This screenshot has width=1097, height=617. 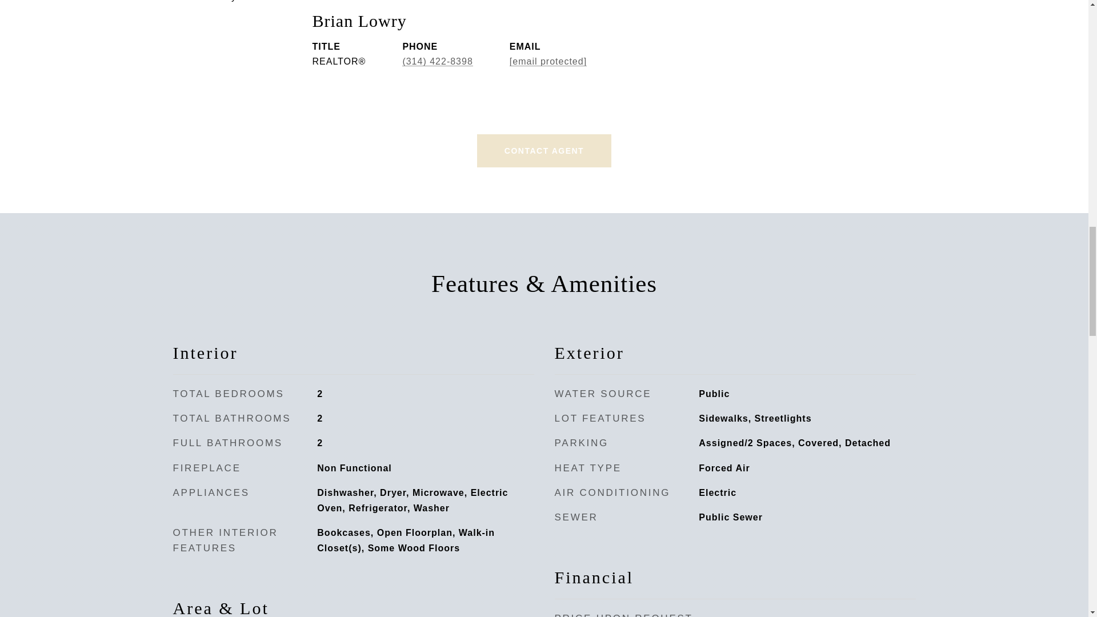 I want to click on CONTACT AGENT, so click(x=544, y=151).